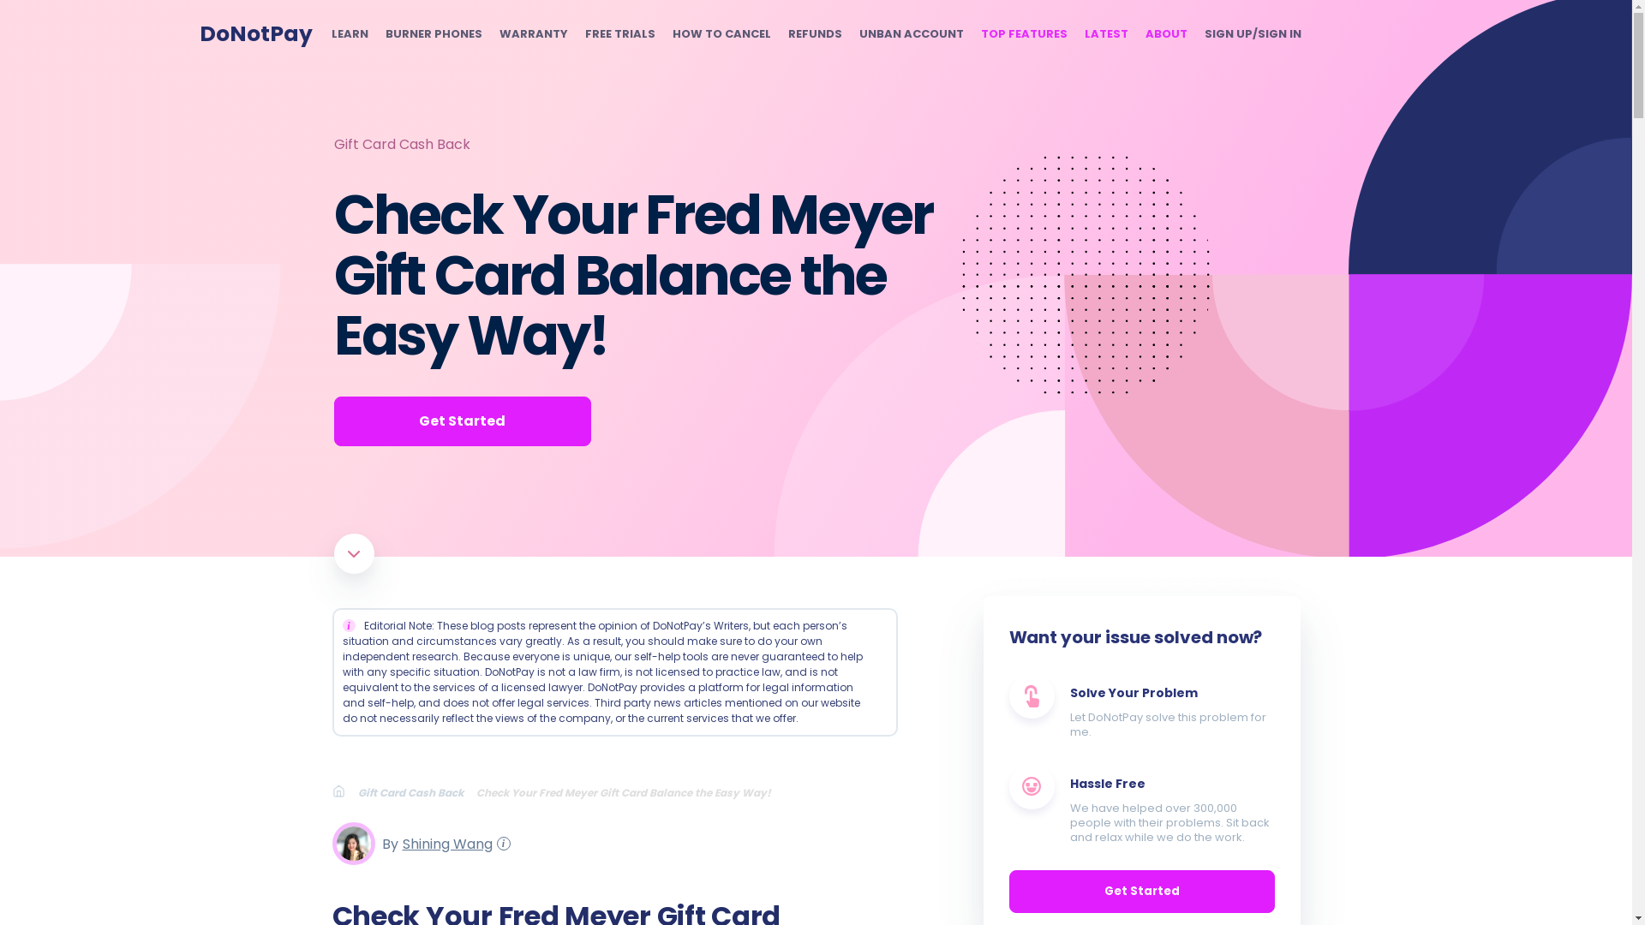  I want to click on DoNotPay, so click(255, 33).